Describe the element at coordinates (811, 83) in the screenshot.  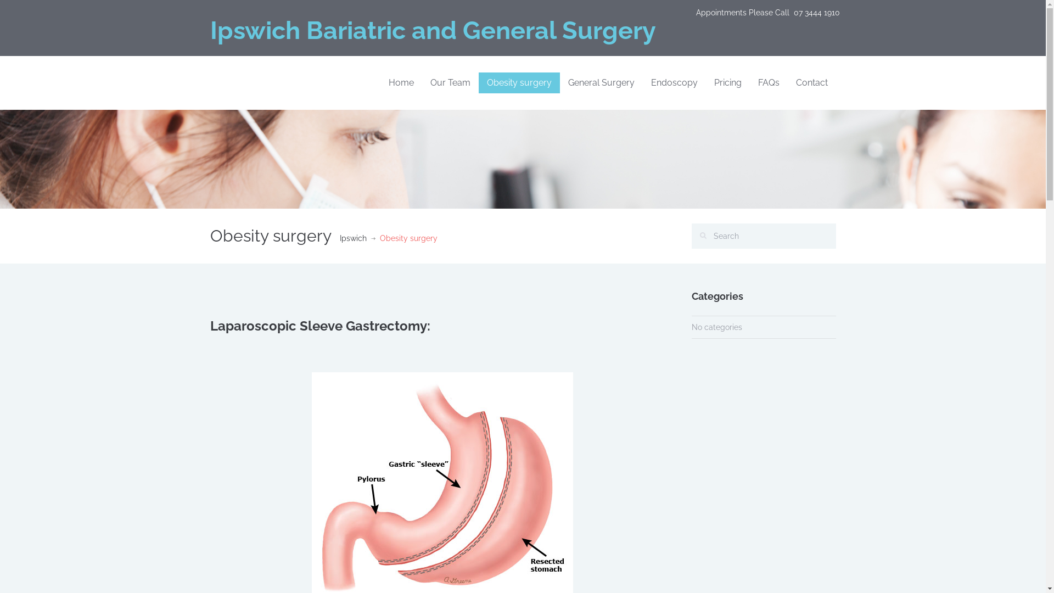
I see `Contact` at that location.